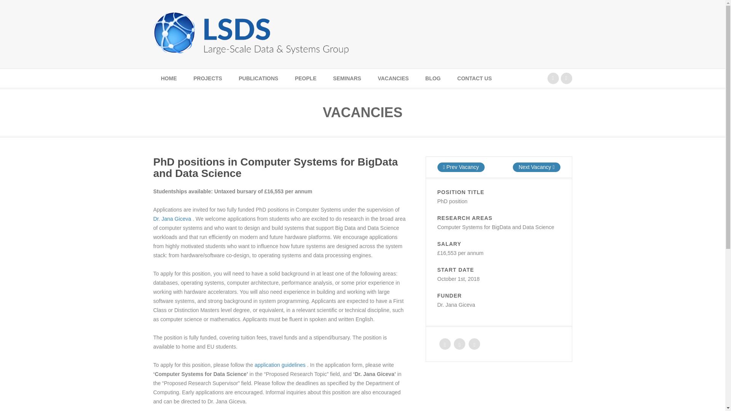 This screenshot has width=731, height=411. What do you see at coordinates (281, 365) in the screenshot?
I see `application guidelines` at bounding box center [281, 365].